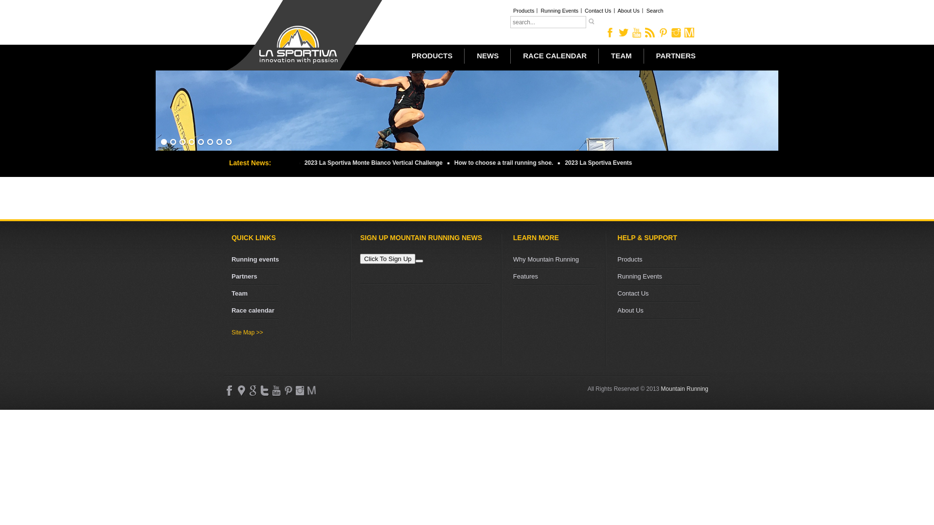 The width and height of the screenshot is (934, 525). Describe the element at coordinates (276, 391) in the screenshot. I see `Youtube` at that location.